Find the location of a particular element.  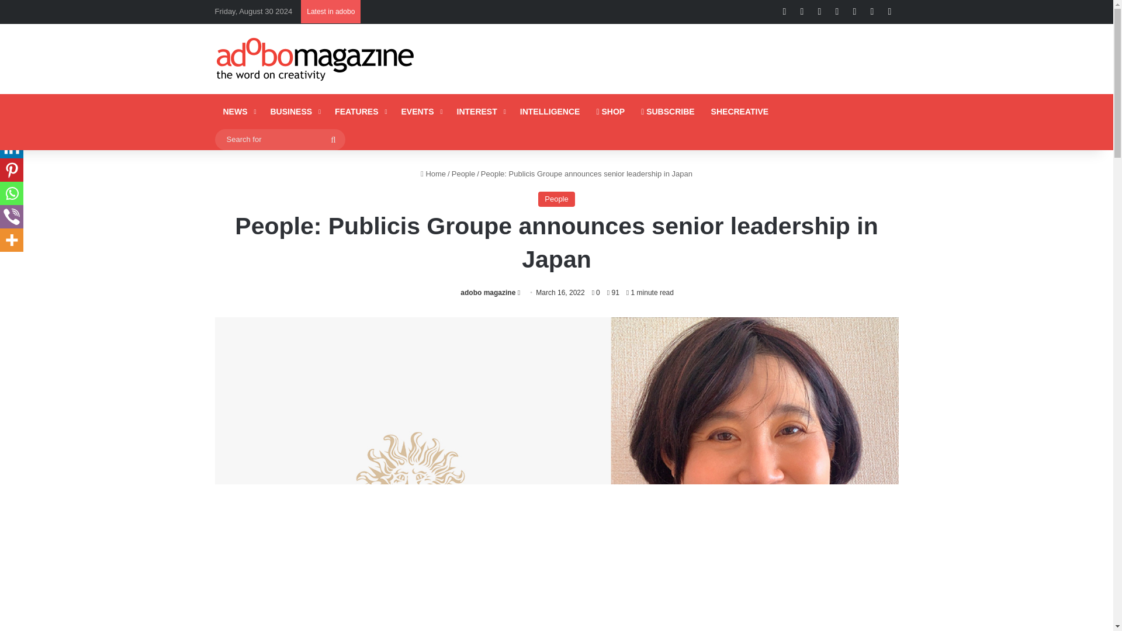

Search for is located at coordinates (280, 139).